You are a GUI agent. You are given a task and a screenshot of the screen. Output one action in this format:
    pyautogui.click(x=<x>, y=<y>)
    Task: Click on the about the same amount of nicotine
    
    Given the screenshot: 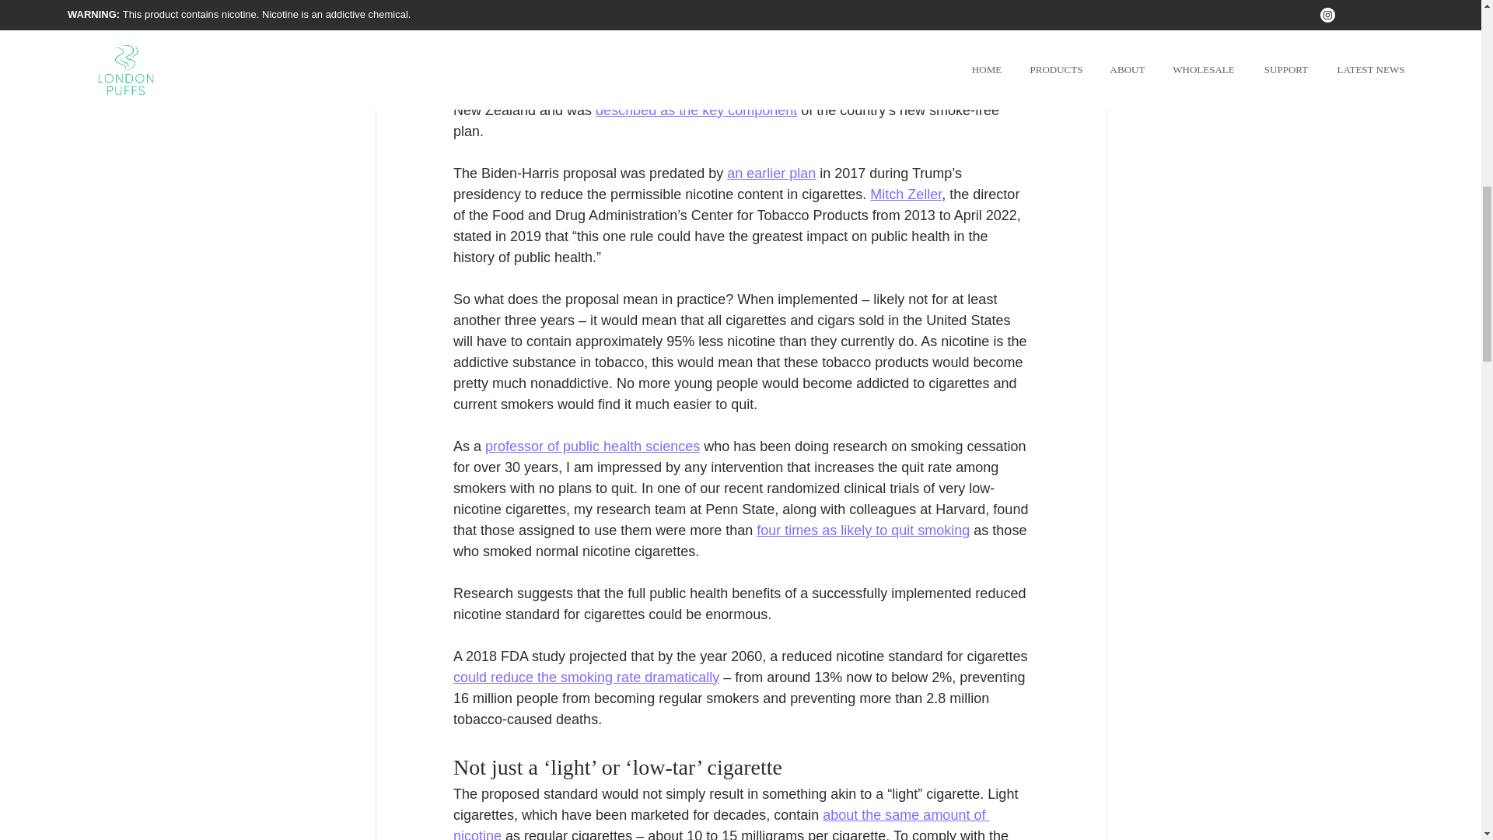 What is the action you would take?
    pyautogui.click(x=720, y=823)
    